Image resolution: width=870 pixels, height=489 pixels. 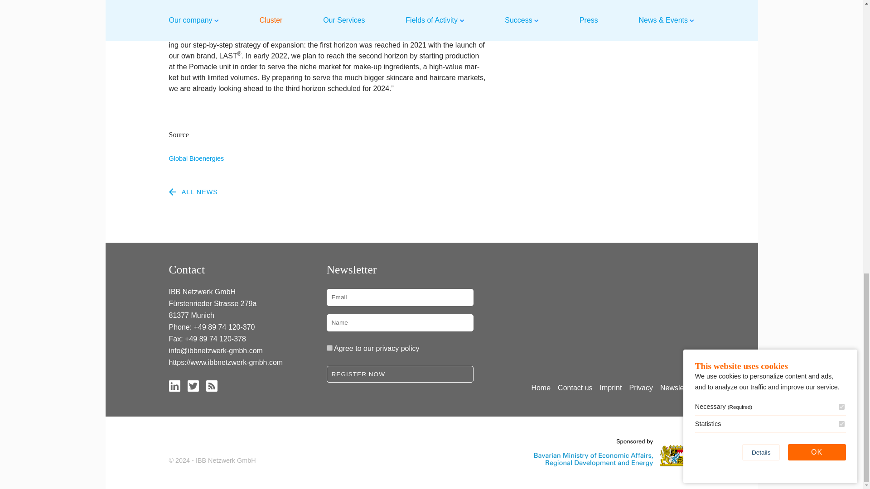 I want to click on 1, so click(x=329, y=348).